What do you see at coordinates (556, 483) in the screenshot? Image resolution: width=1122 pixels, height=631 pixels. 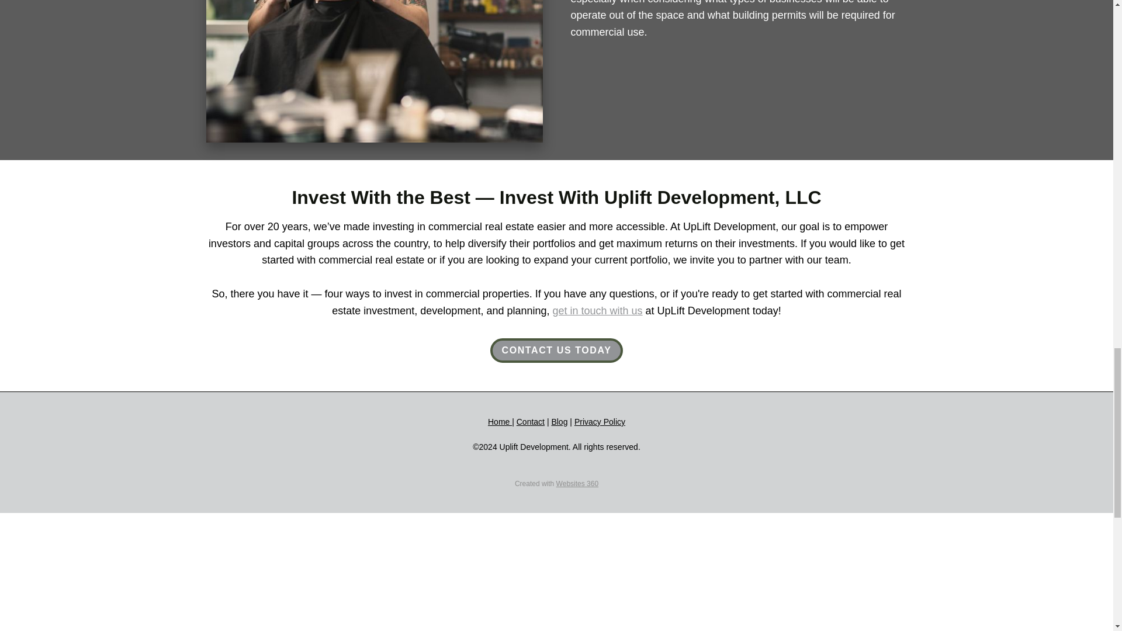 I see `Created with Websites 360` at bounding box center [556, 483].